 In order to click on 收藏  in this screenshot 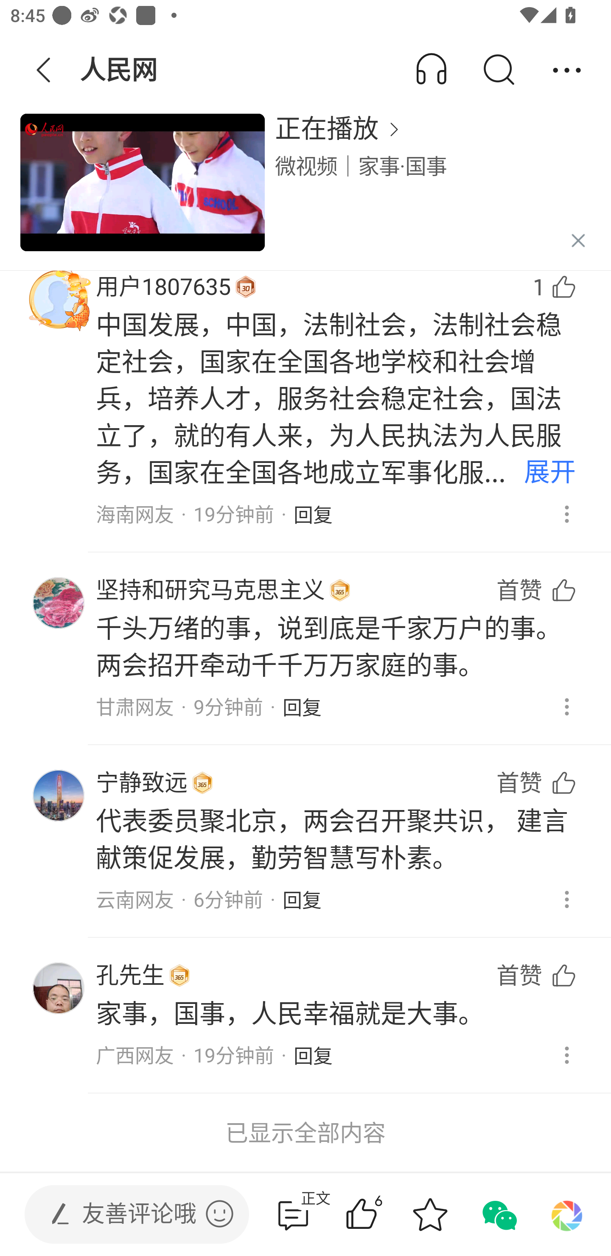, I will do `click(430, 1214)`.